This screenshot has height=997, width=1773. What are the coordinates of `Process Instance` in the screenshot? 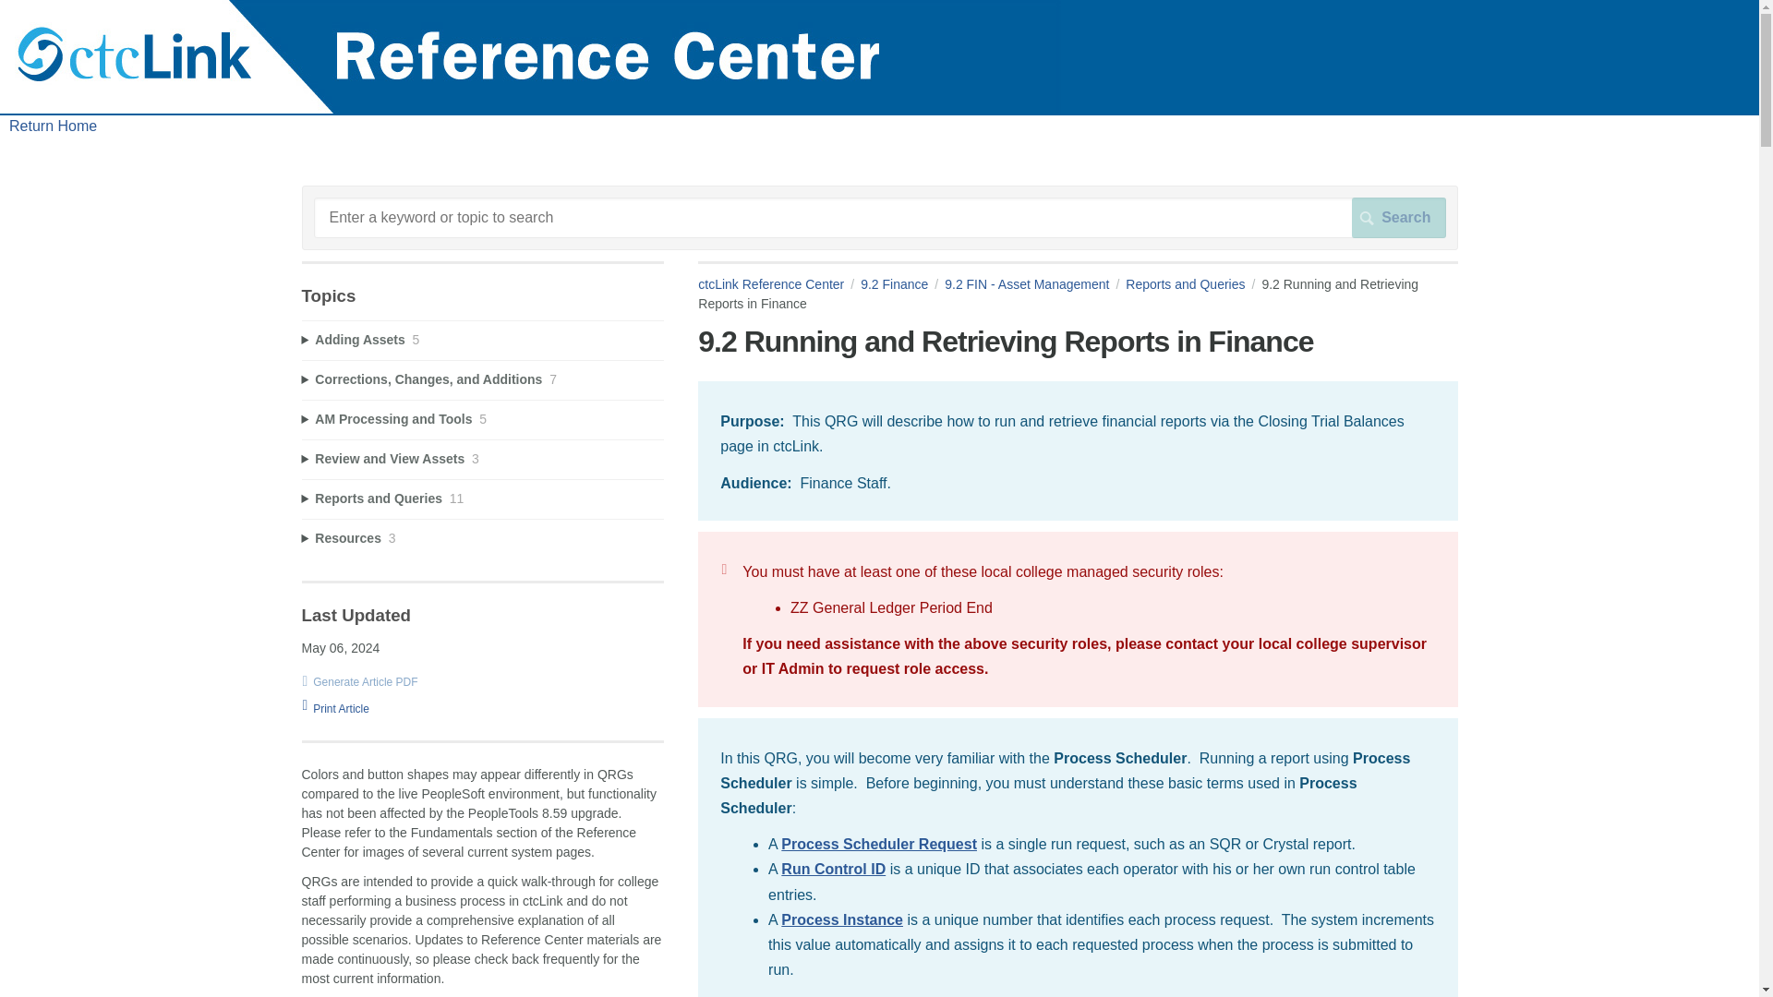 It's located at (842, 919).